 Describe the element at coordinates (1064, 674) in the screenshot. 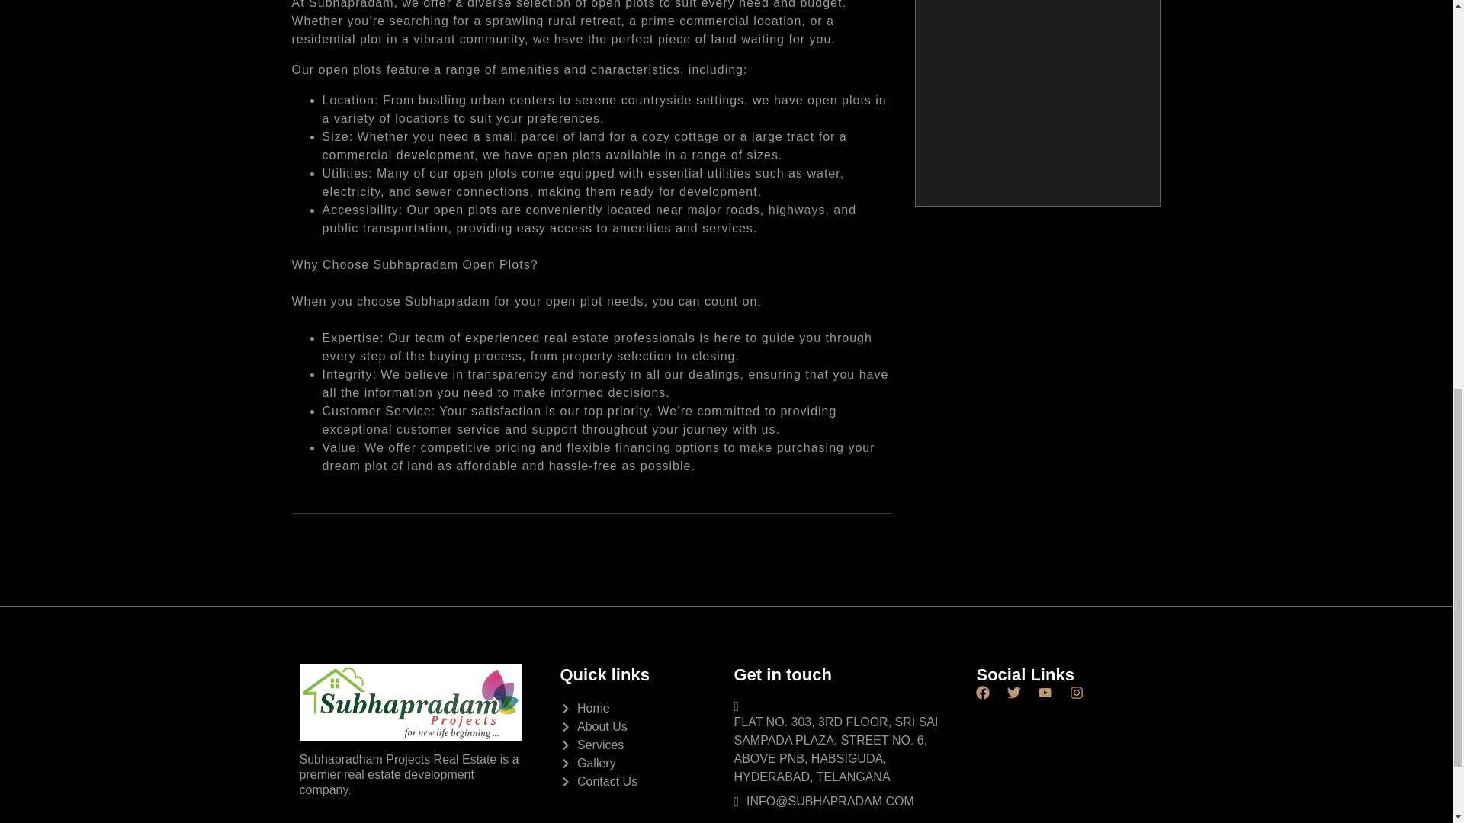

I see `Social Links` at that location.